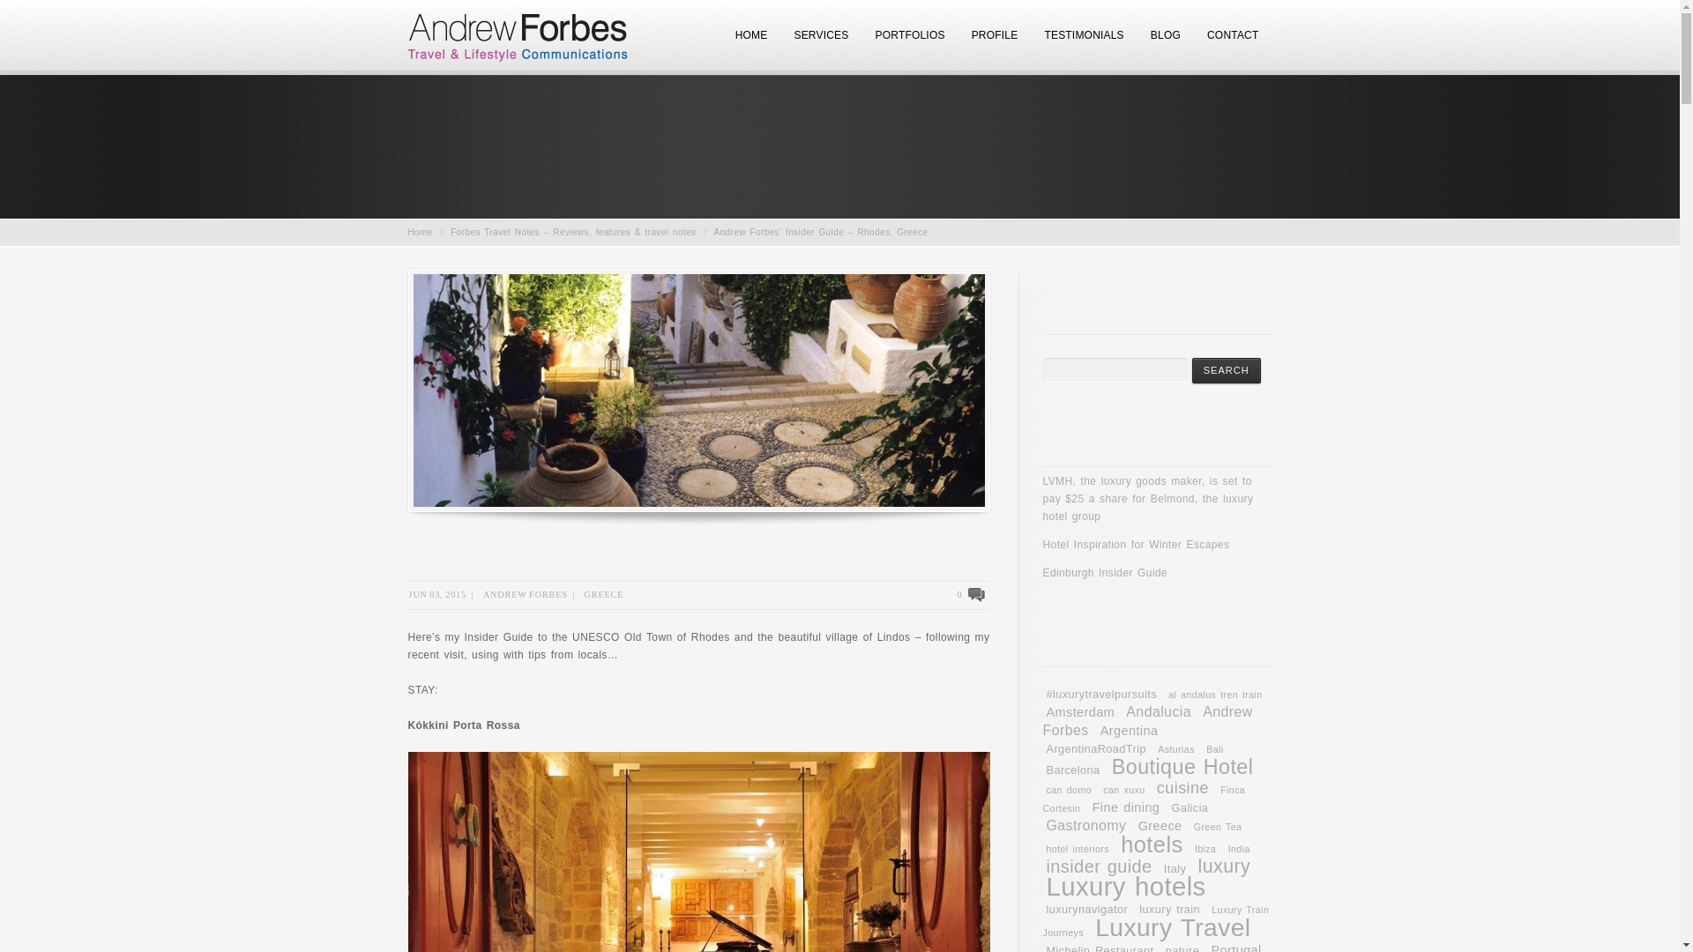  I want to click on CONTACT, so click(1233, 43).